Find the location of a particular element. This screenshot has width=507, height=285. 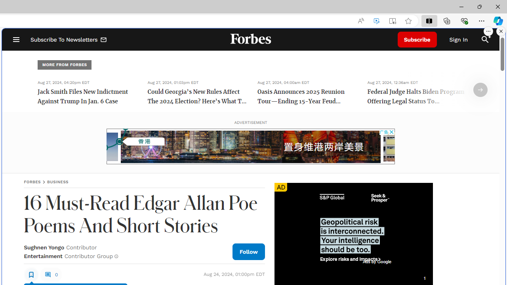

Subscribe To Newsletters is located at coordinates (69, 40).